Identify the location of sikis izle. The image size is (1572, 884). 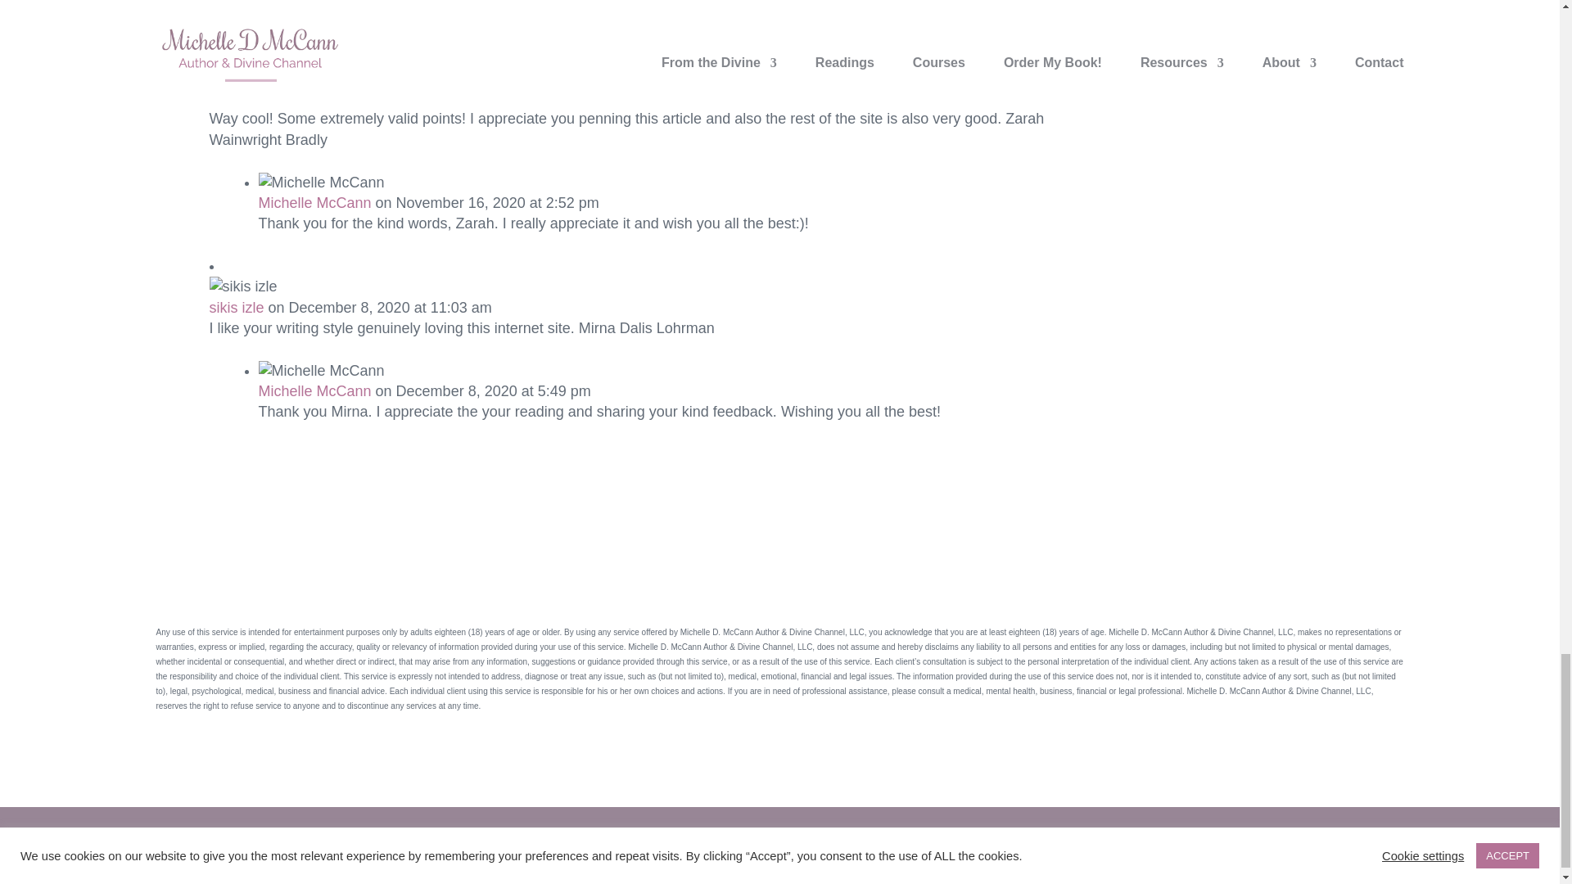
(236, 308).